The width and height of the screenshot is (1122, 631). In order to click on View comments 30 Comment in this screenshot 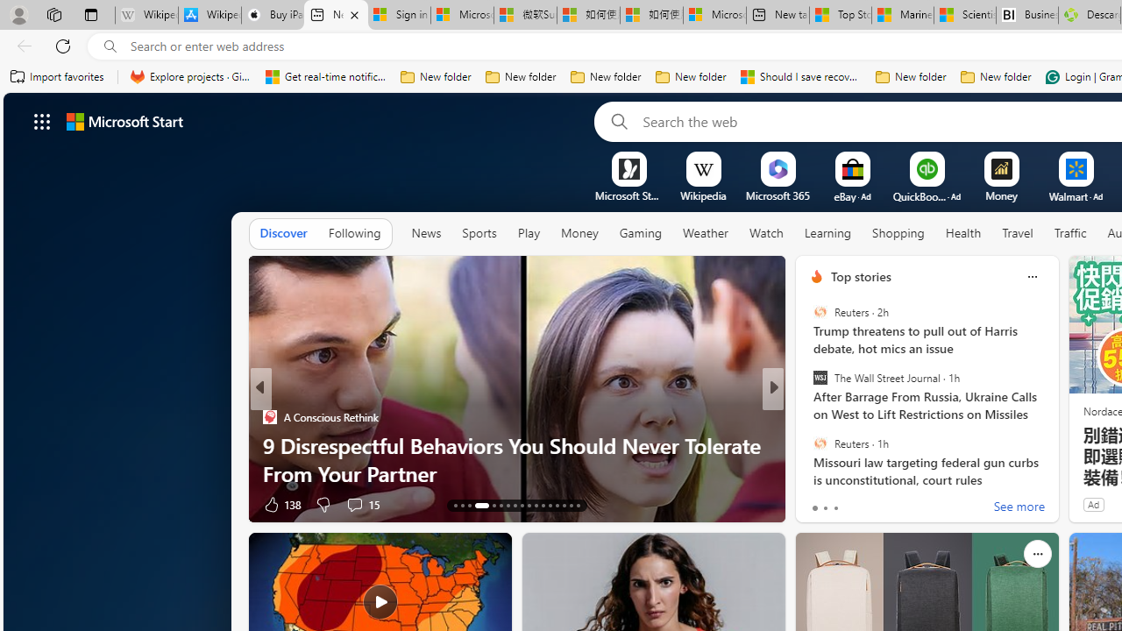, I will do `click(354, 505)`.